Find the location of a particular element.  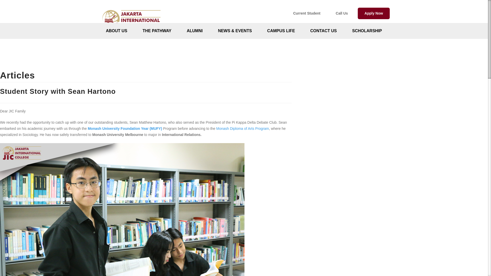

Current Student is located at coordinates (307, 13).